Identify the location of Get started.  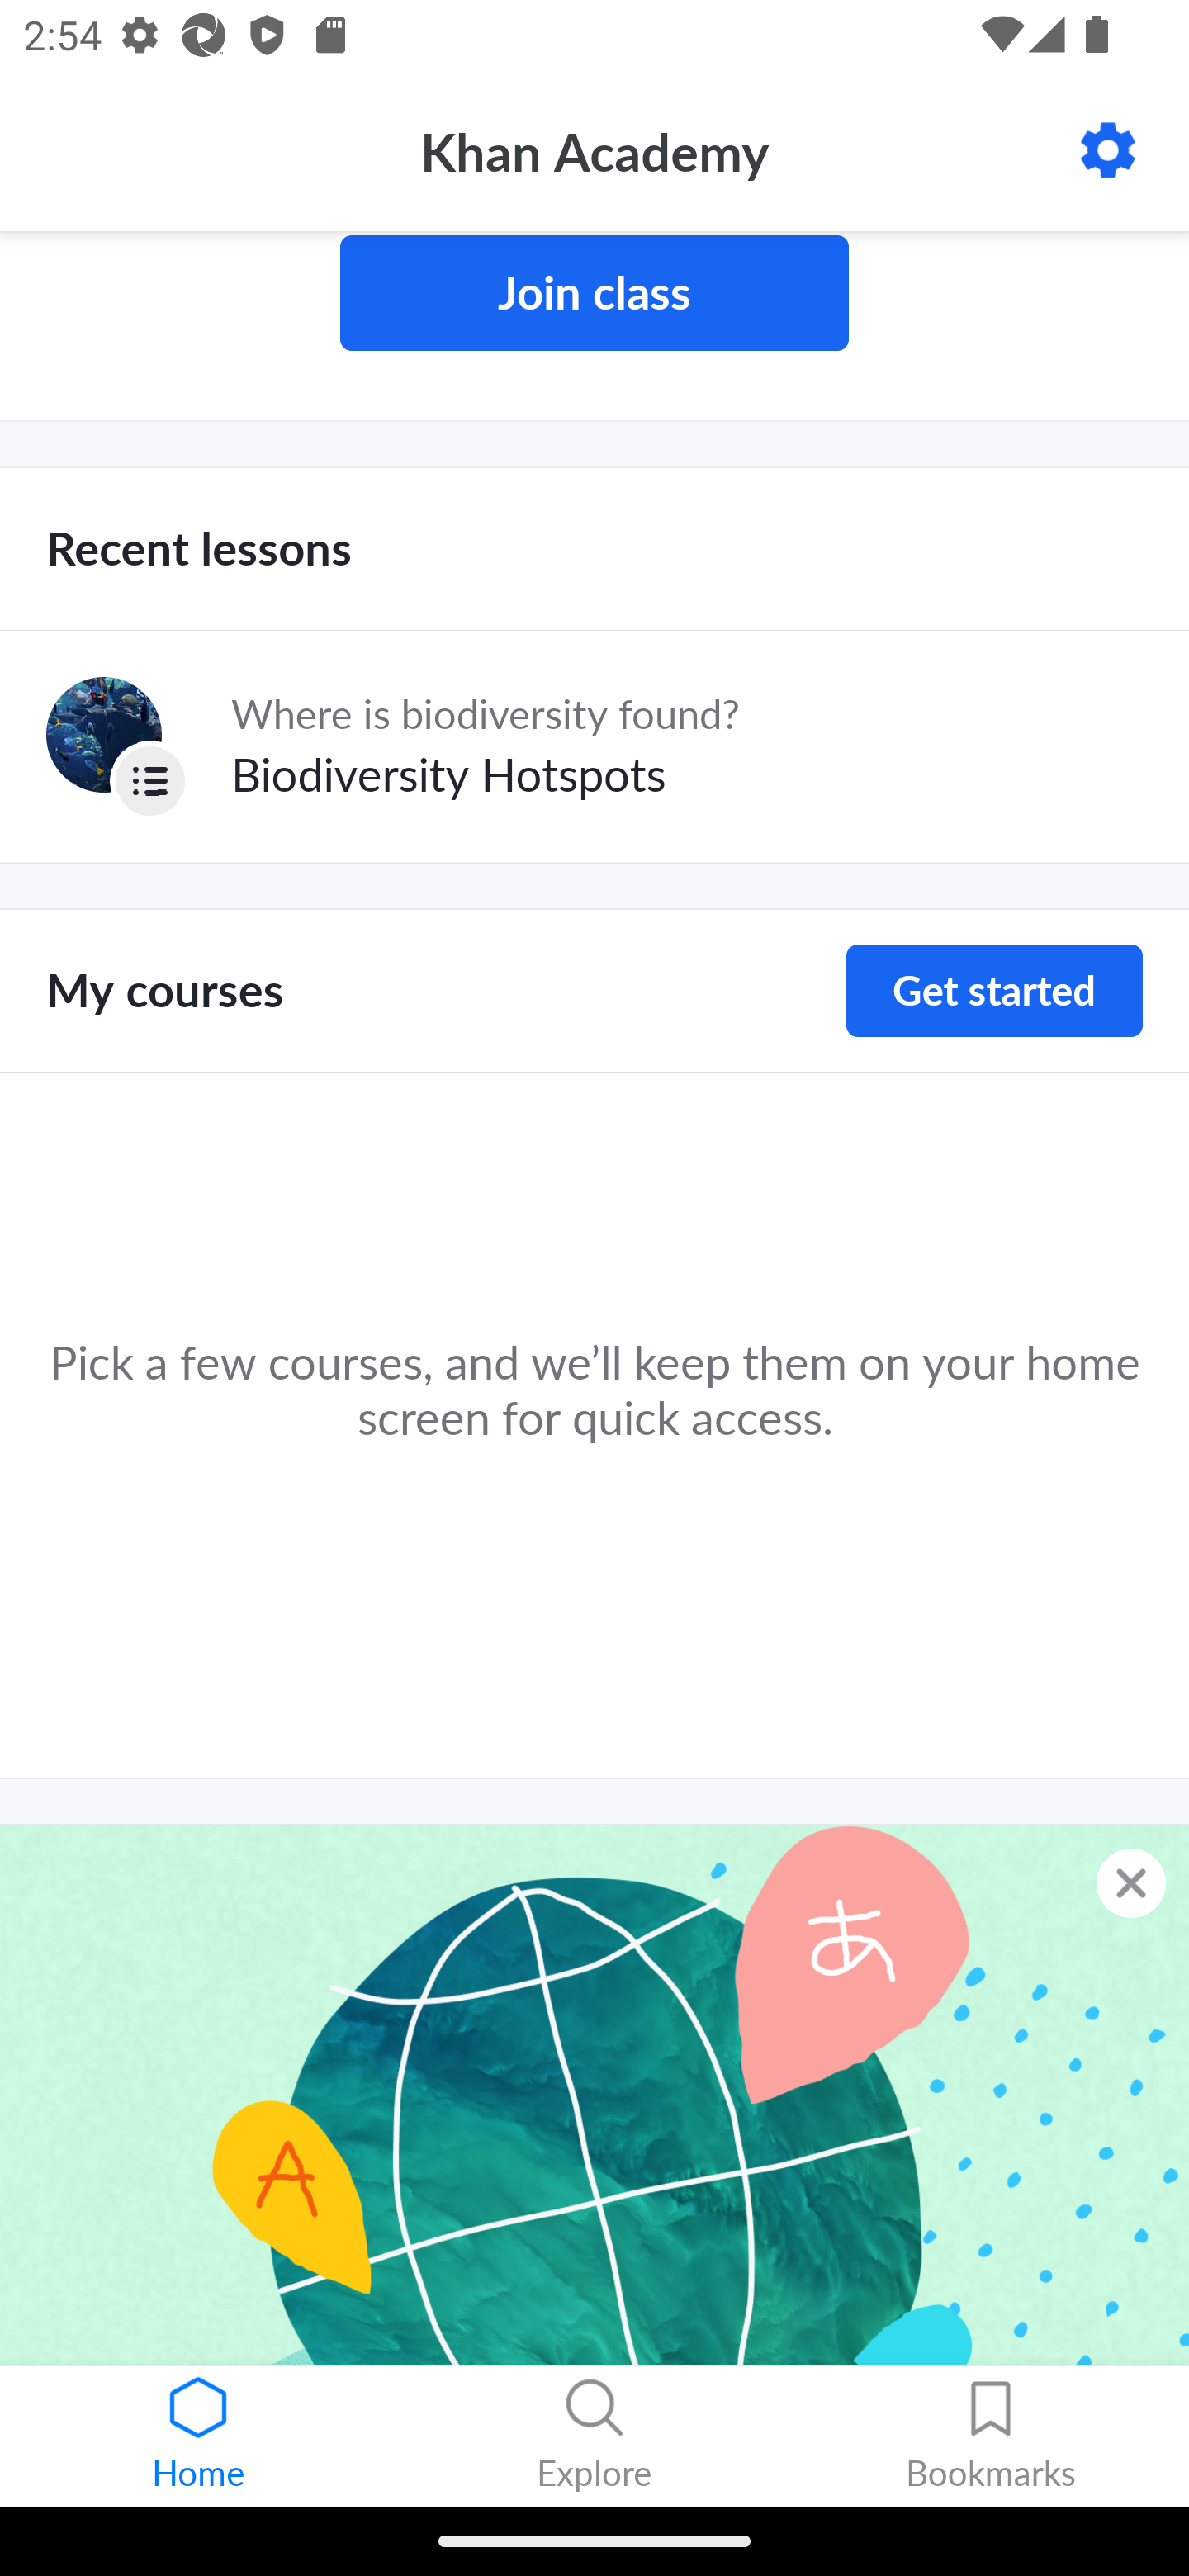
(994, 992).